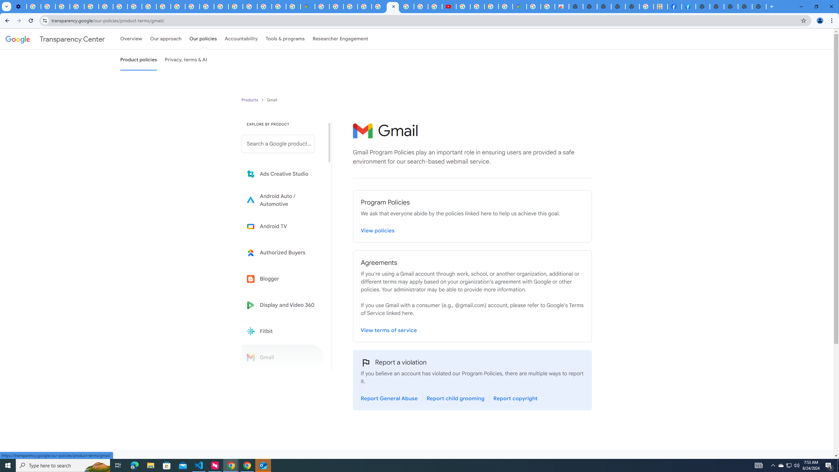 This screenshot has width=839, height=472. What do you see at coordinates (378, 231) in the screenshot?
I see `Review Gmail Program Policies page` at bounding box center [378, 231].